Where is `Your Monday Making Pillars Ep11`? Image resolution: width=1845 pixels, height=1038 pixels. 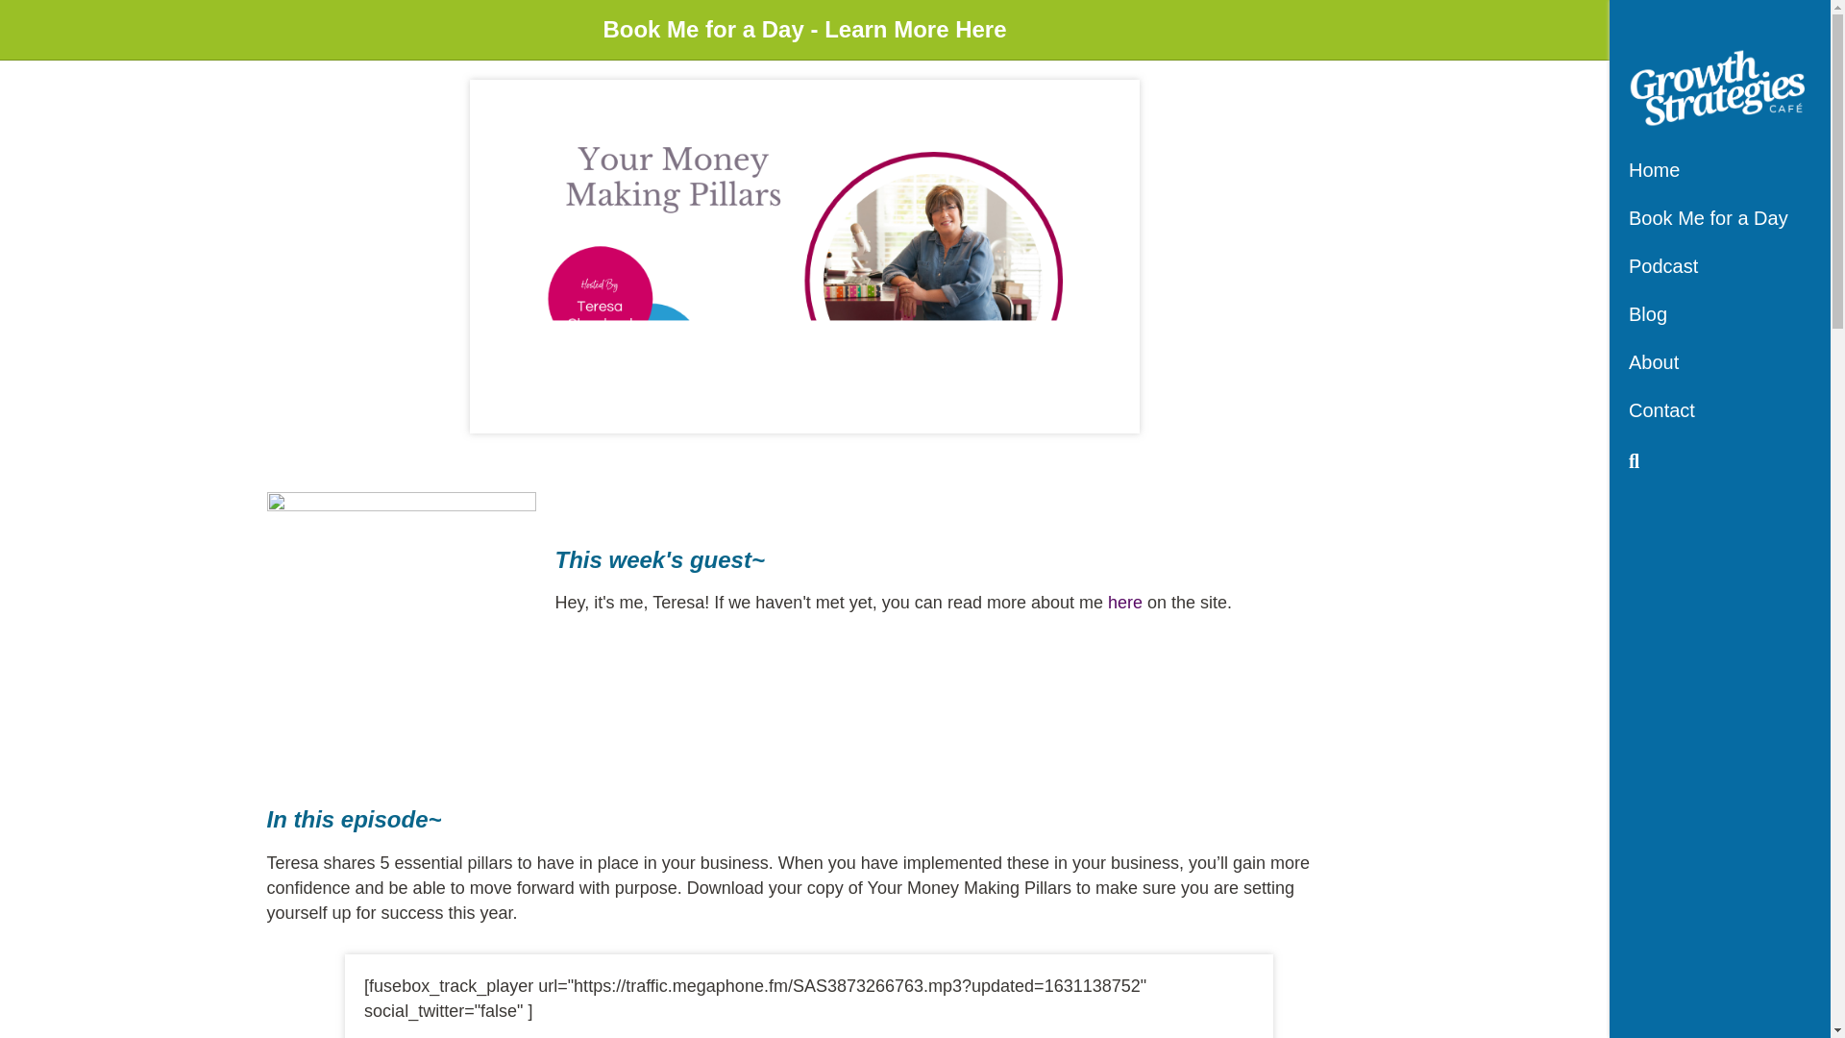 Your Monday Making Pillars Ep11 is located at coordinates (803, 256).